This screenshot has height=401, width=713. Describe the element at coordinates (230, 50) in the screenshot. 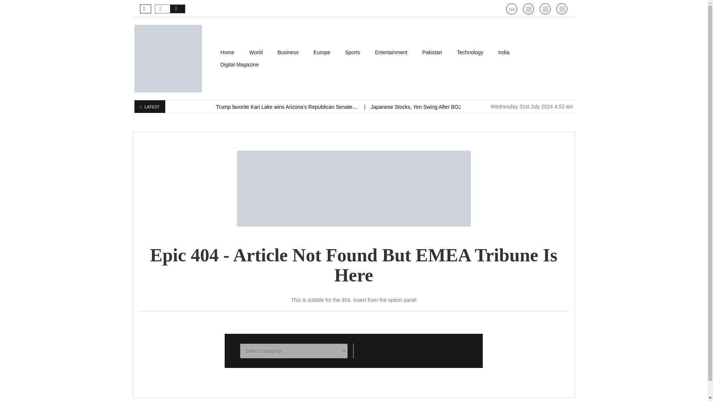

I see `Skip to content` at that location.